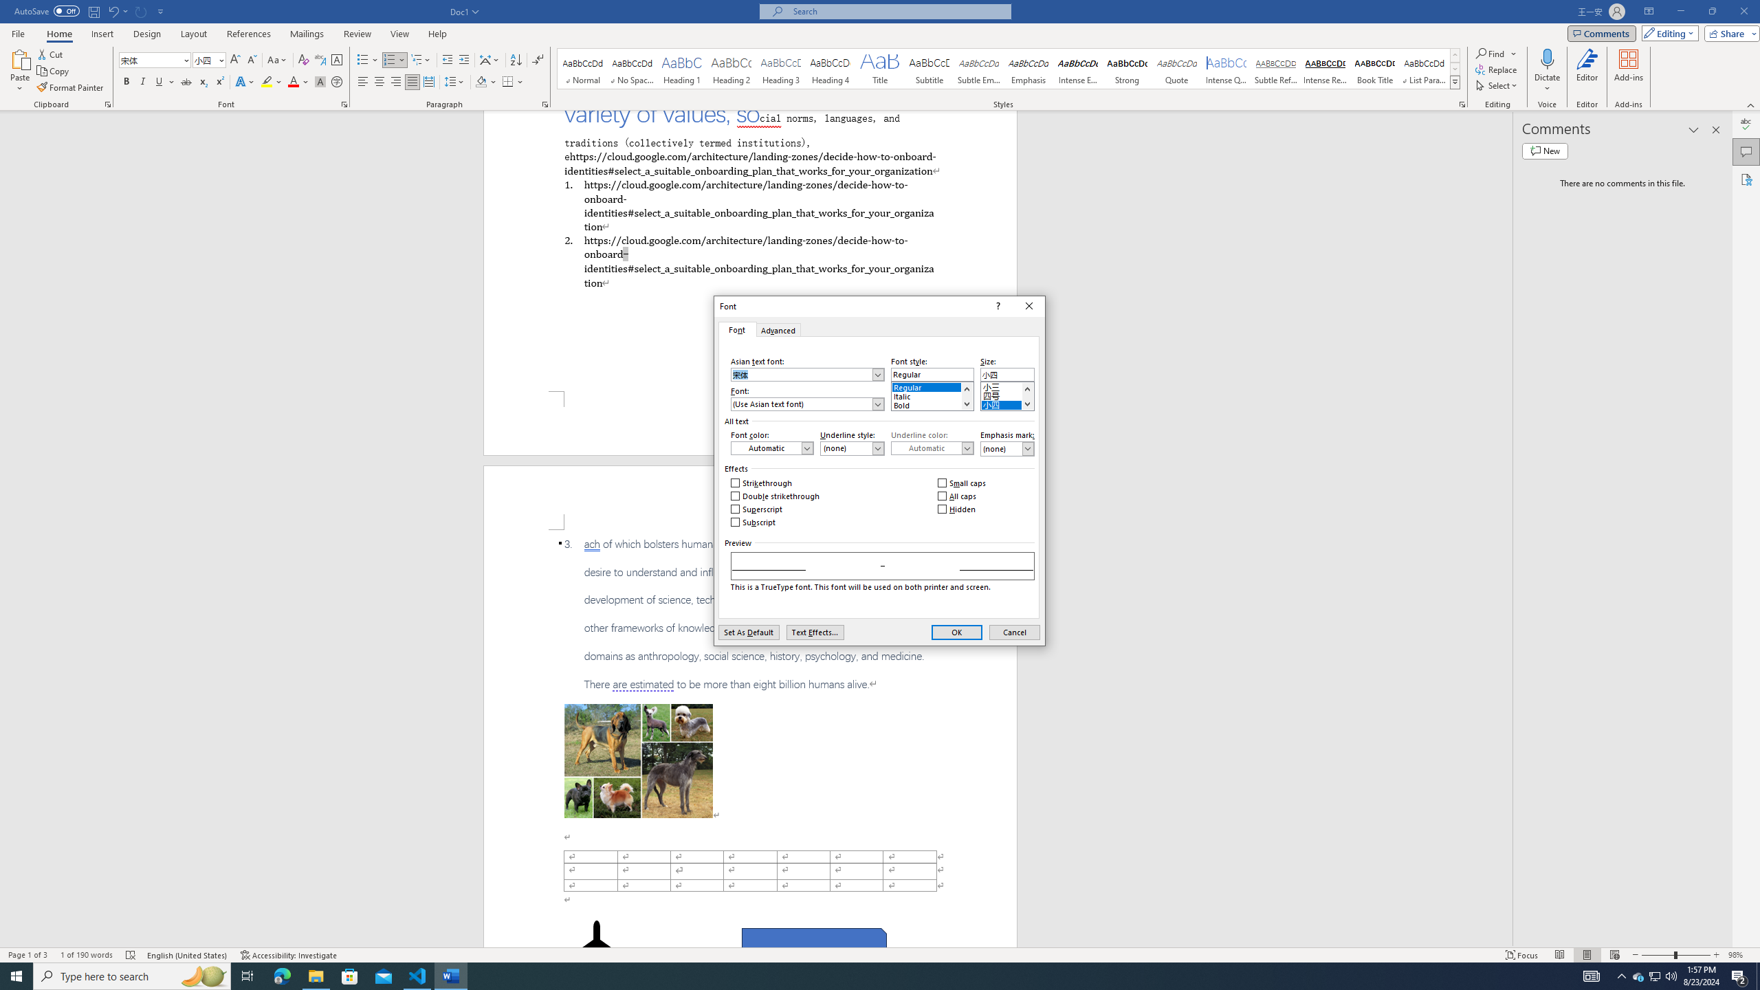 This screenshot has height=990, width=1760. What do you see at coordinates (155, 60) in the screenshot?
I see `Font` at bounding box center [155, 60].